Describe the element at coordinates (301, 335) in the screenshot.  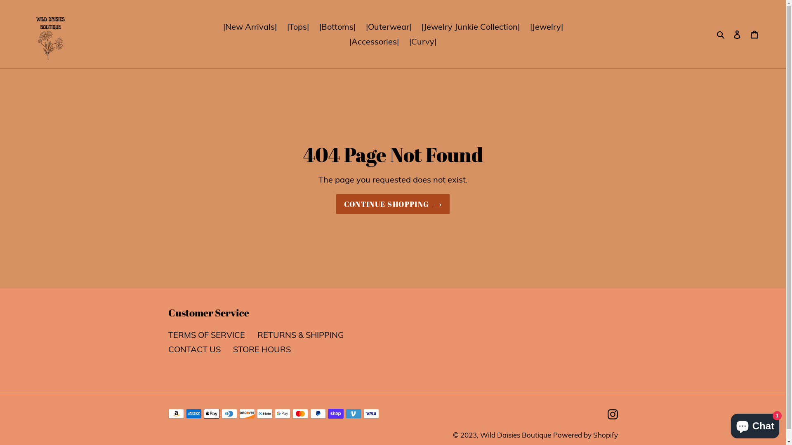
I see `RETURNS & SHIPPING` at that location.